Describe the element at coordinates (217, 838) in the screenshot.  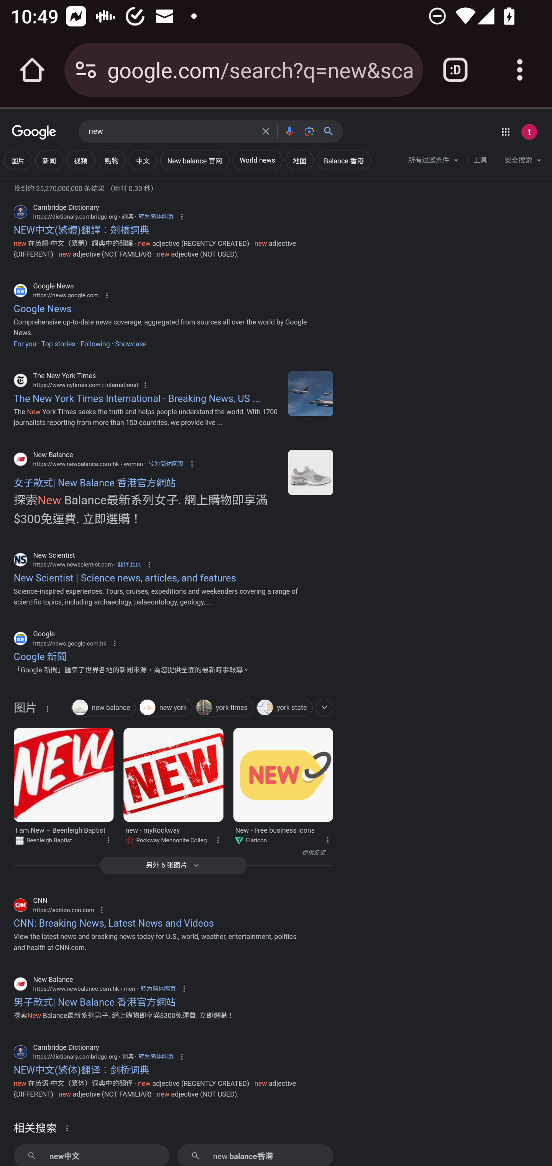
I see `关于这条结果的详细信息` at that location.